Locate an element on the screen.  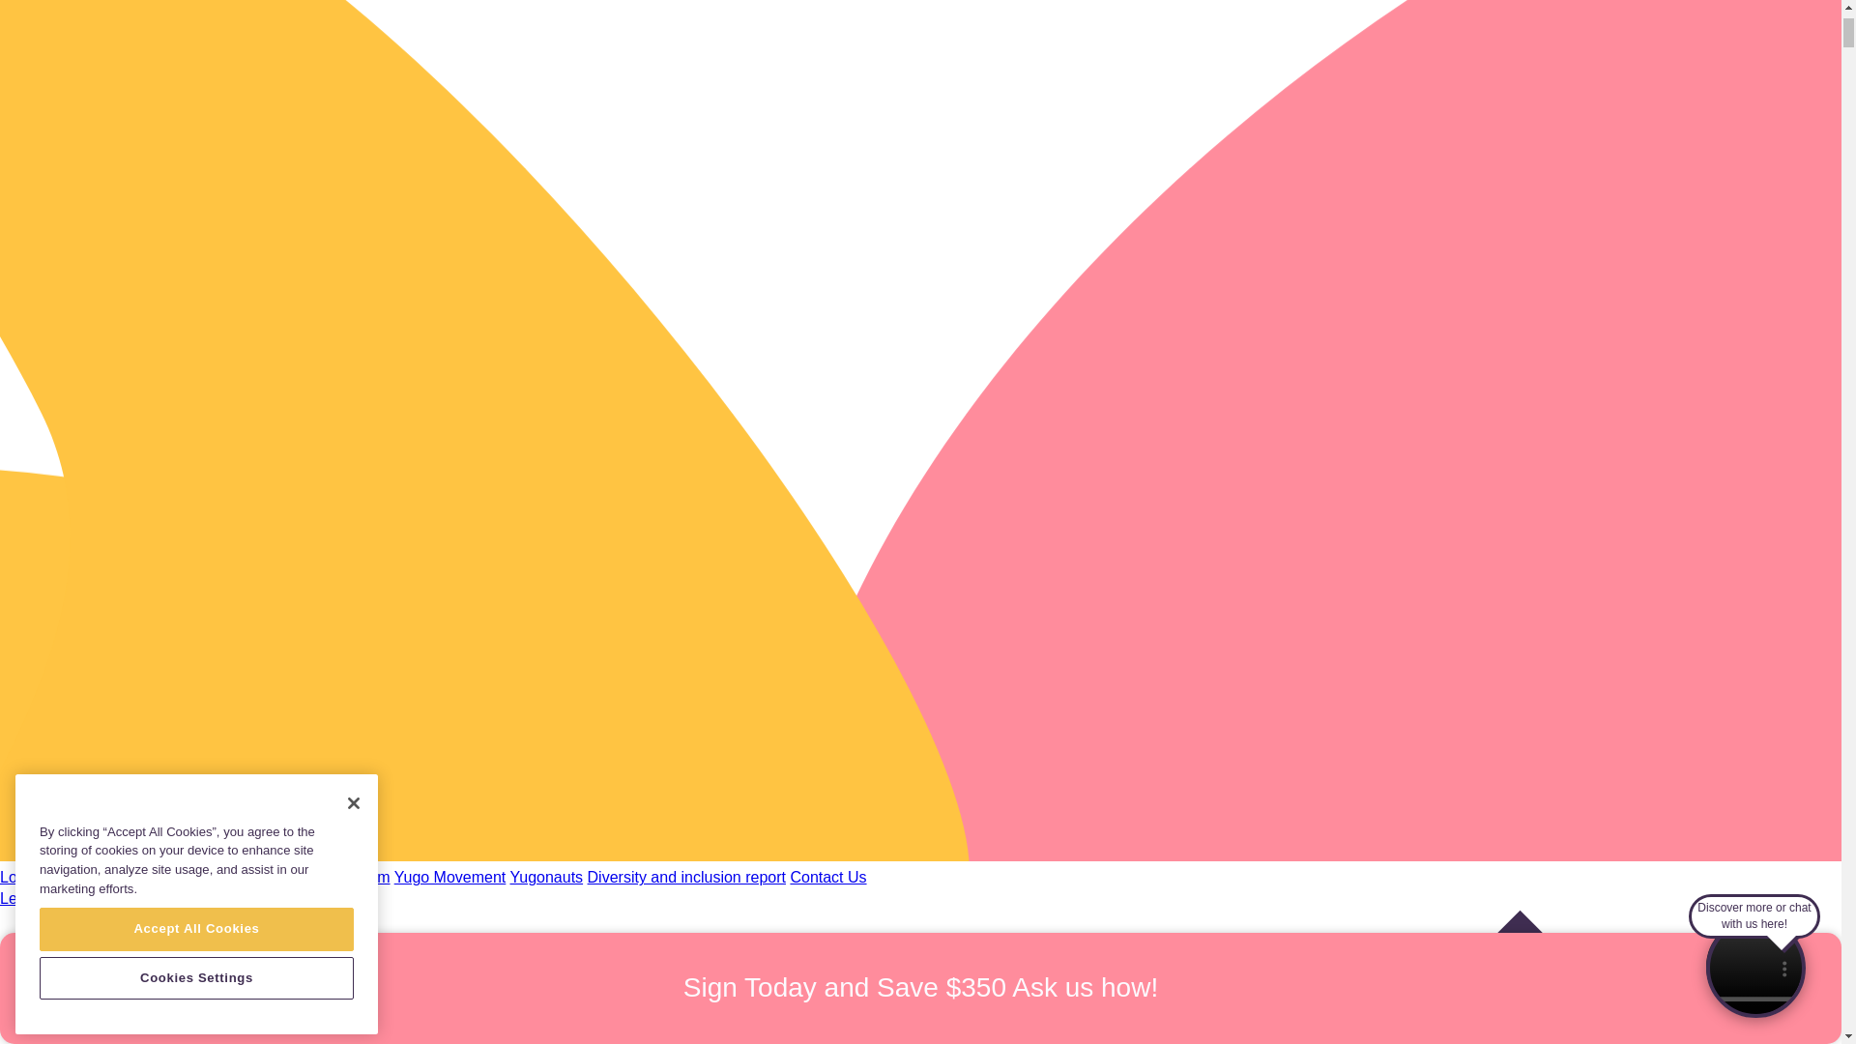
News Room is located at coordinates (348, 876).